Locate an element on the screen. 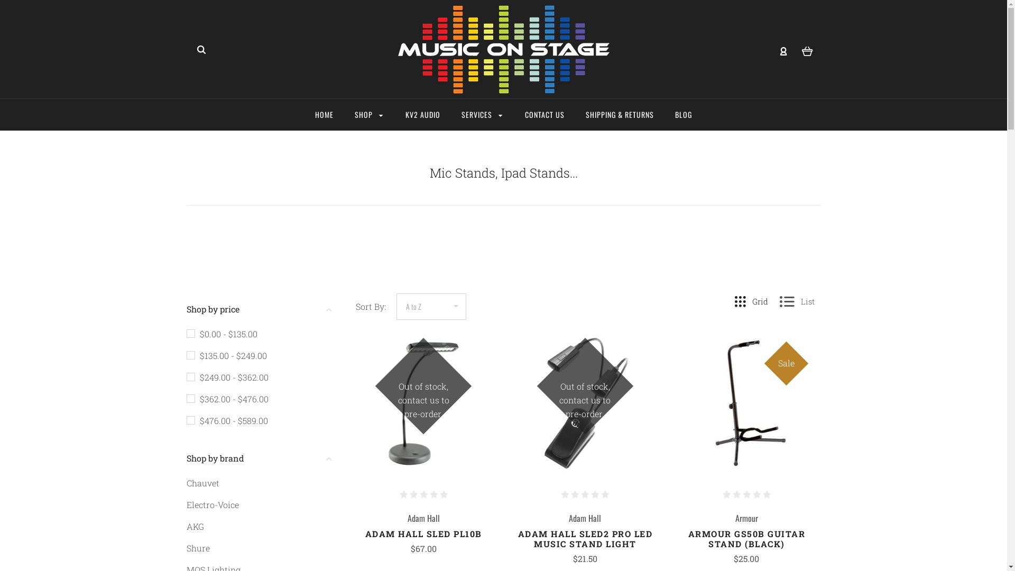 The width and height of the screenshot is (1015, 571). BLOG is located at coordinates (684, 115).